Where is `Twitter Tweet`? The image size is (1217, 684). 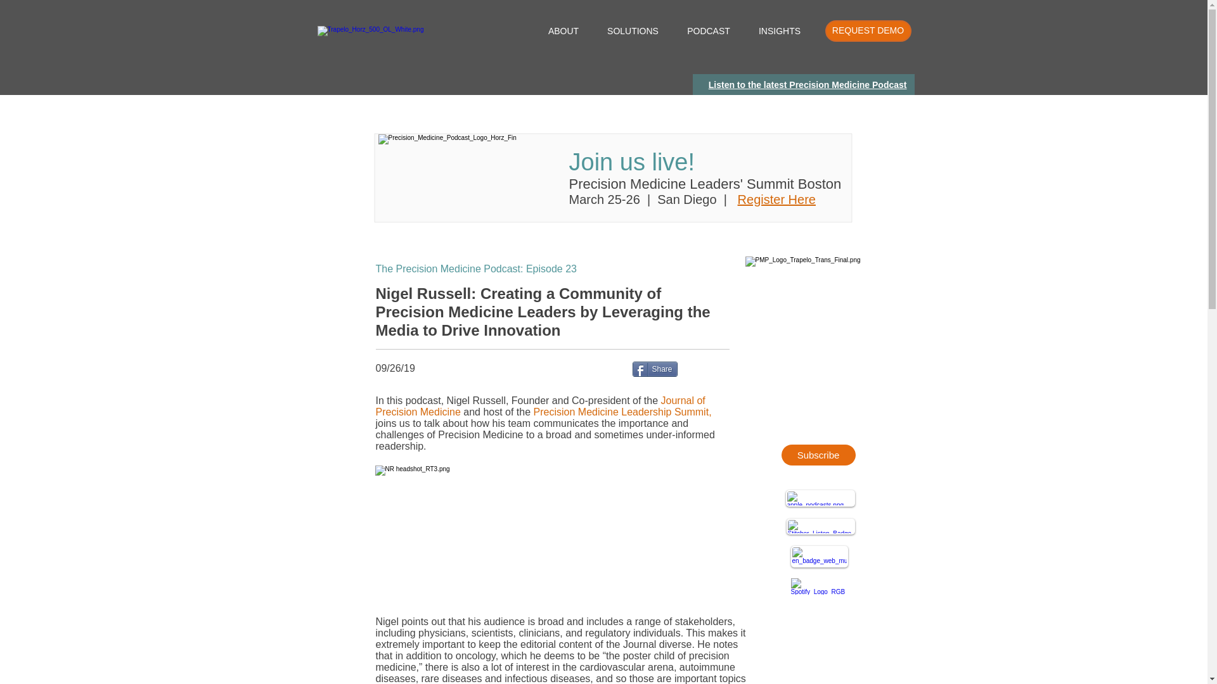 Twitter Tweet is located at coordinates (709, 369).